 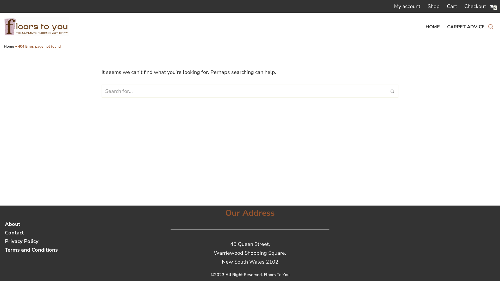 I want to click on About, so click(x=31, y=224).